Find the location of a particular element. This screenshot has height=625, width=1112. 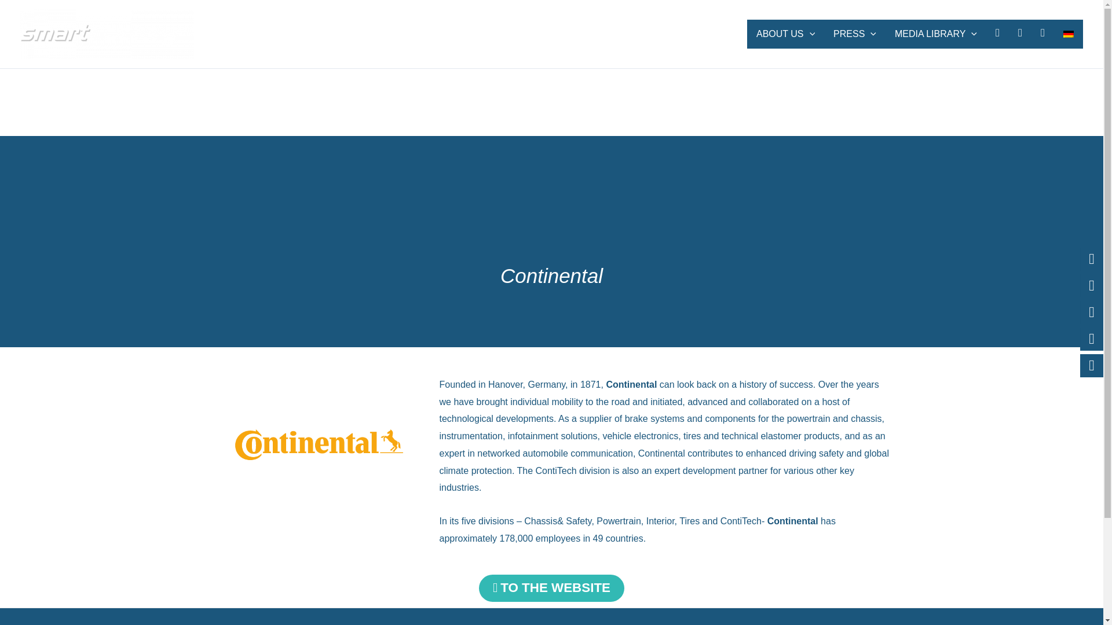

PRESS is located at coordinates (854, 34).